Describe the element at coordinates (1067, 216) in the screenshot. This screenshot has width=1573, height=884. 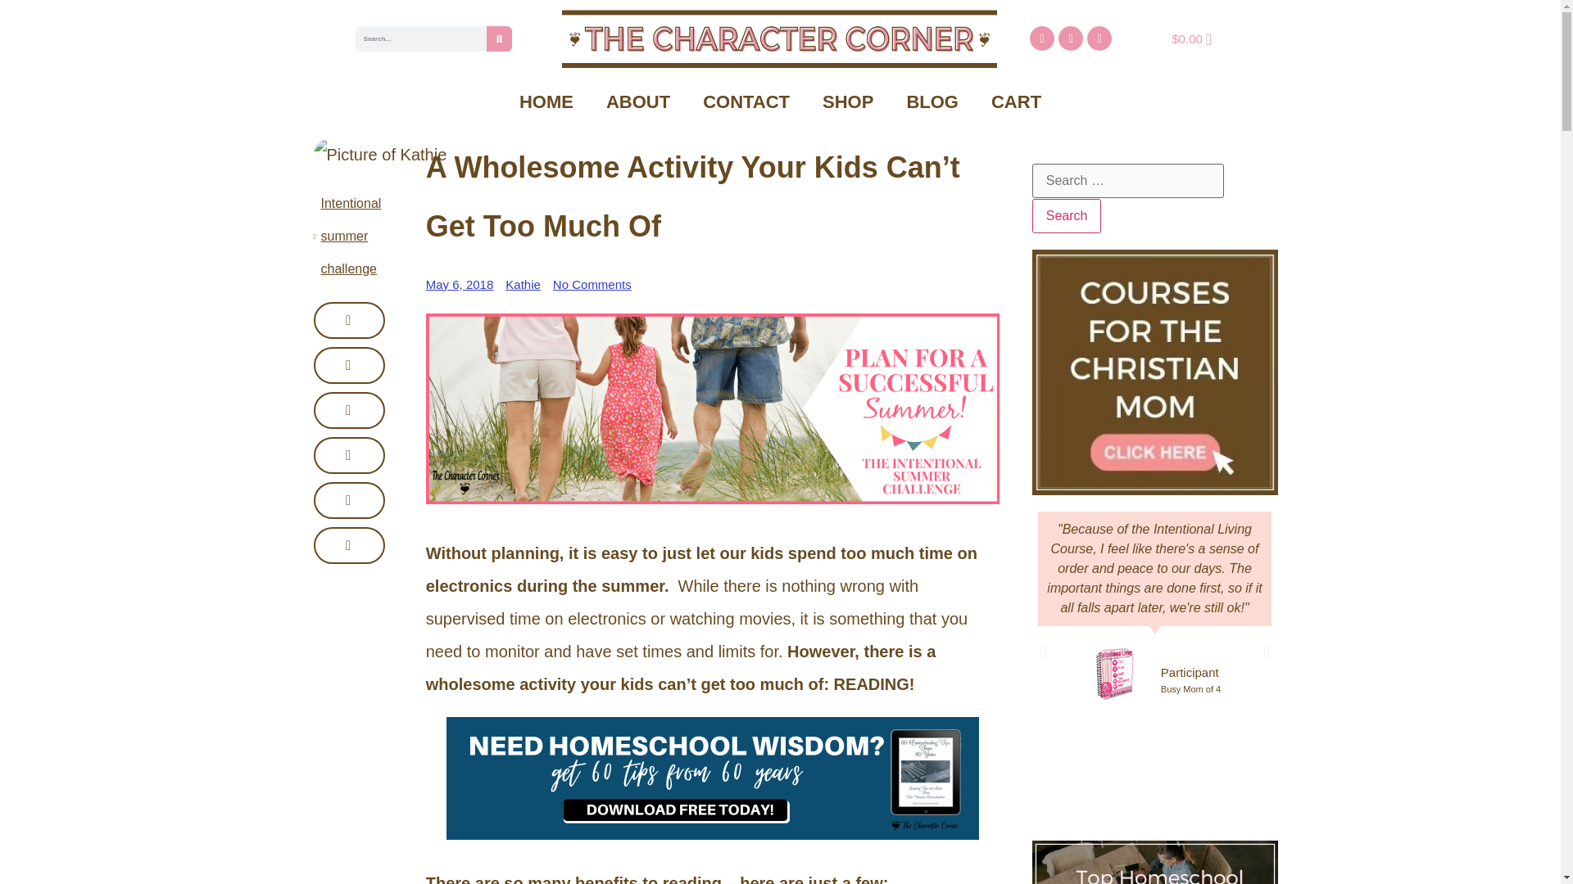
I see `Search` at that location.